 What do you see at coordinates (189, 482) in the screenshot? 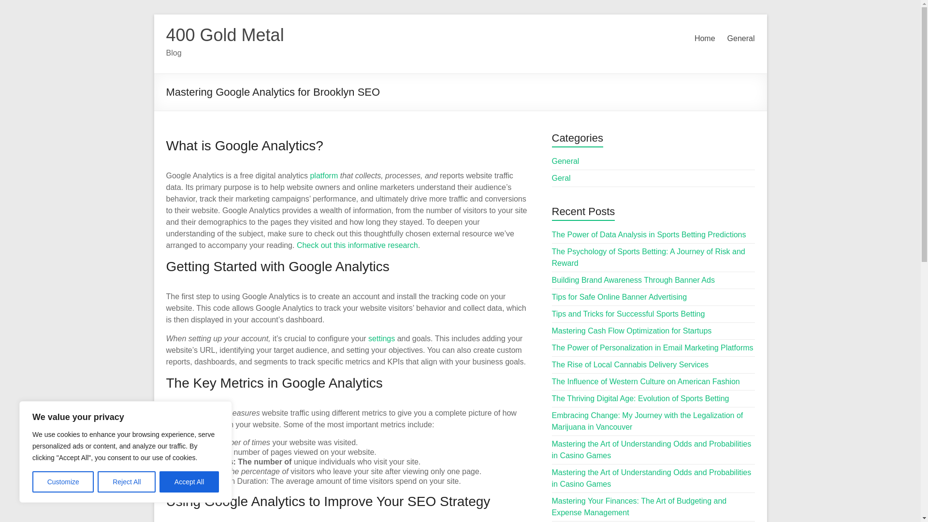
I see `Accept All` at bounding box center [189, 482].